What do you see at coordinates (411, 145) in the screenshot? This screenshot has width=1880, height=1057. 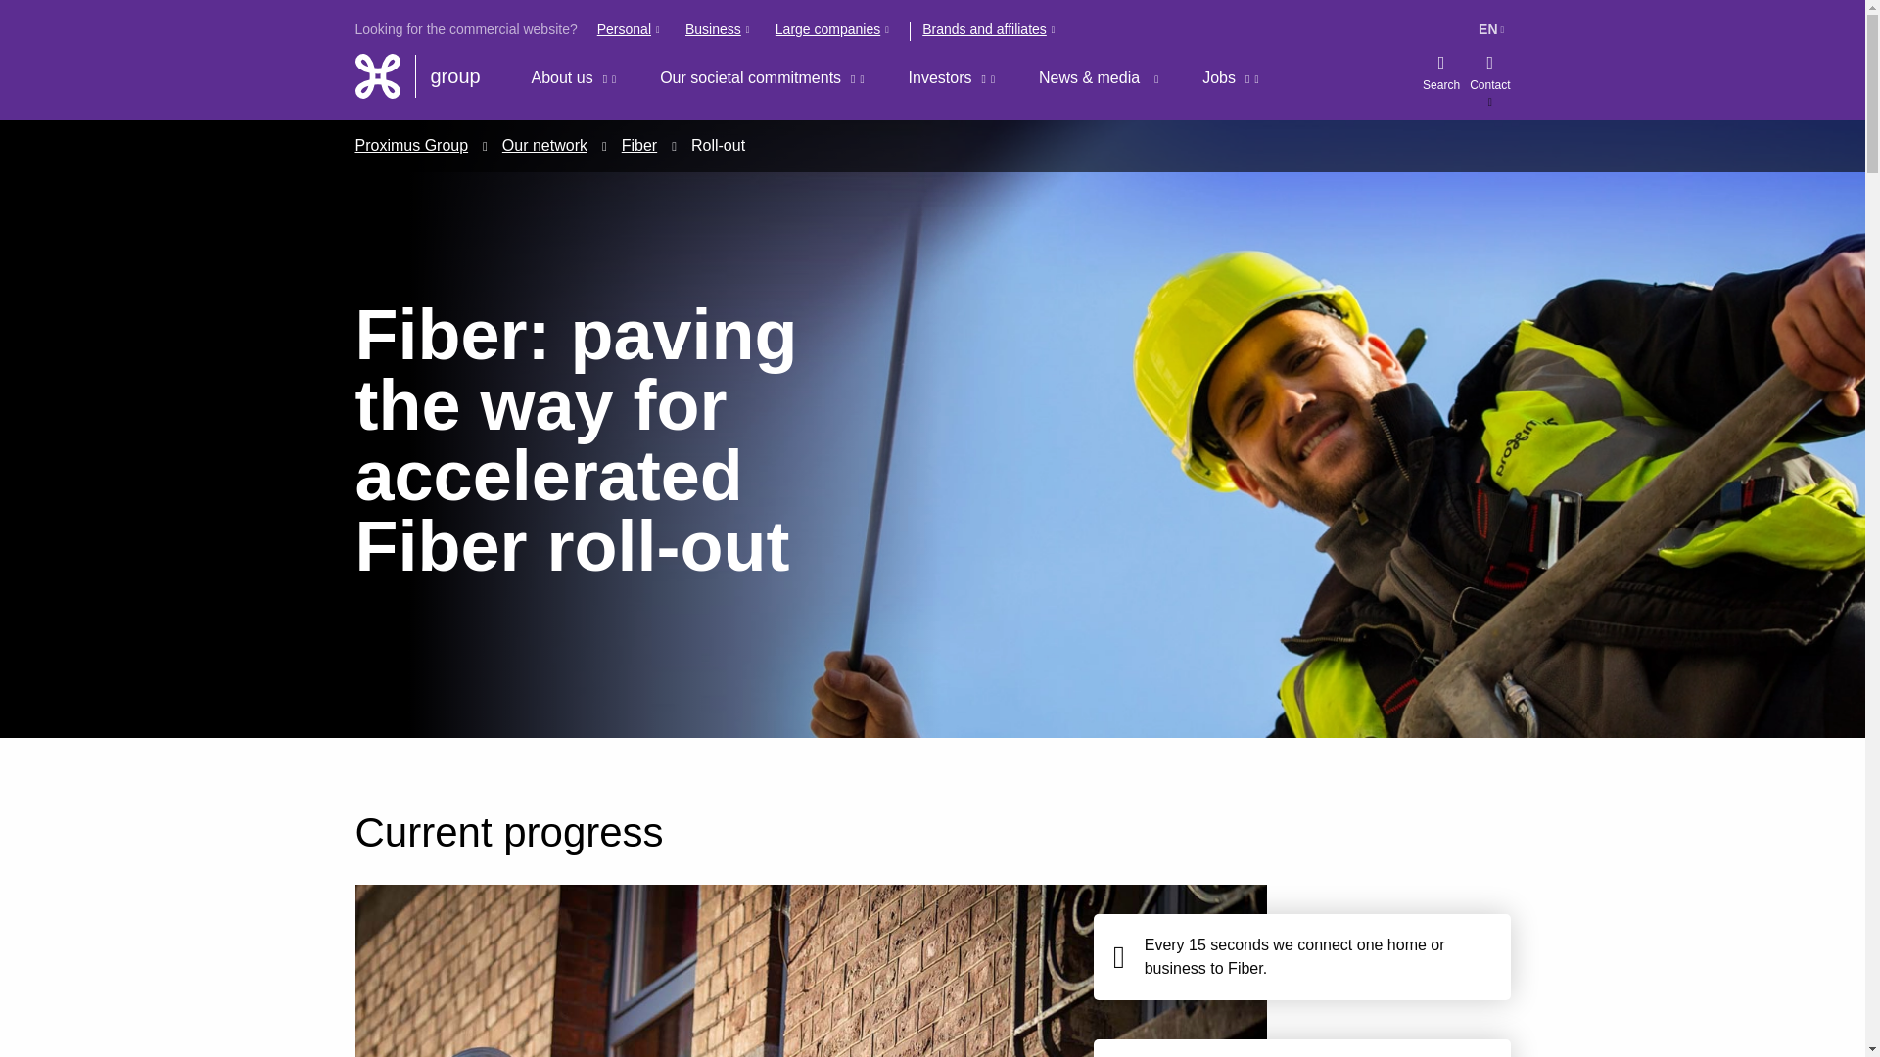 I see `Proximus Group` at bounding box center [411, 145].